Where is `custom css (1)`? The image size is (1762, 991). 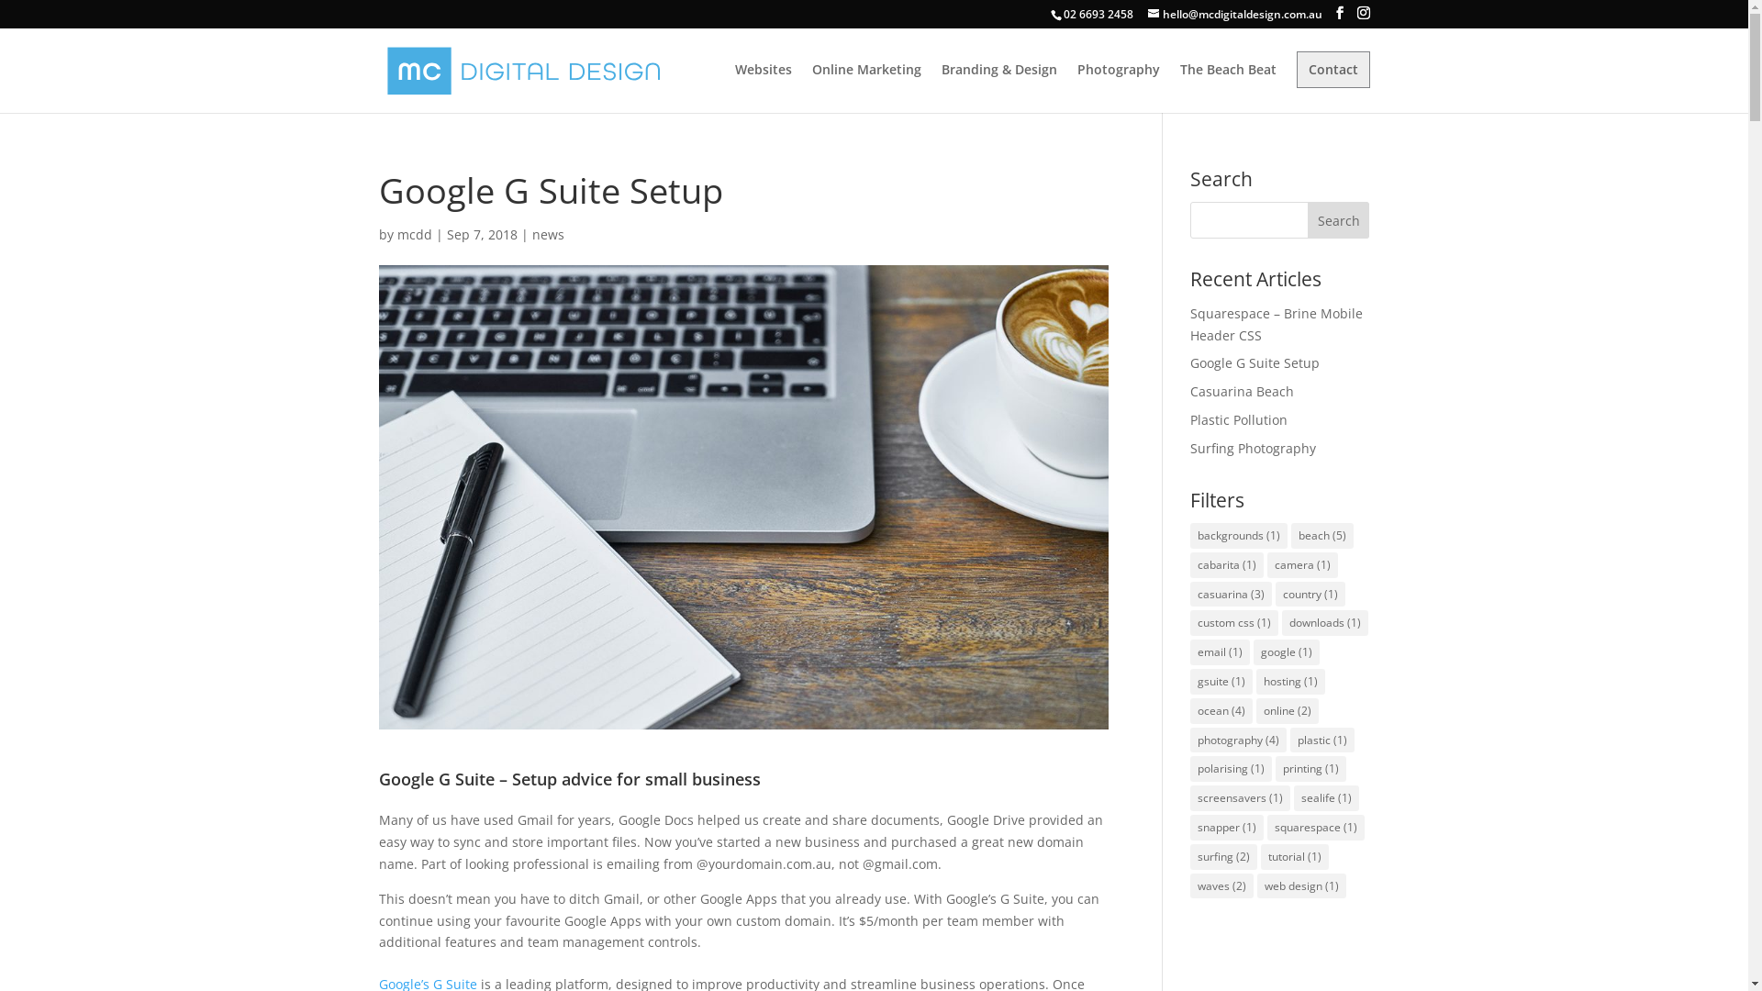 custom css (1) is located at coordinates (1234, 623).